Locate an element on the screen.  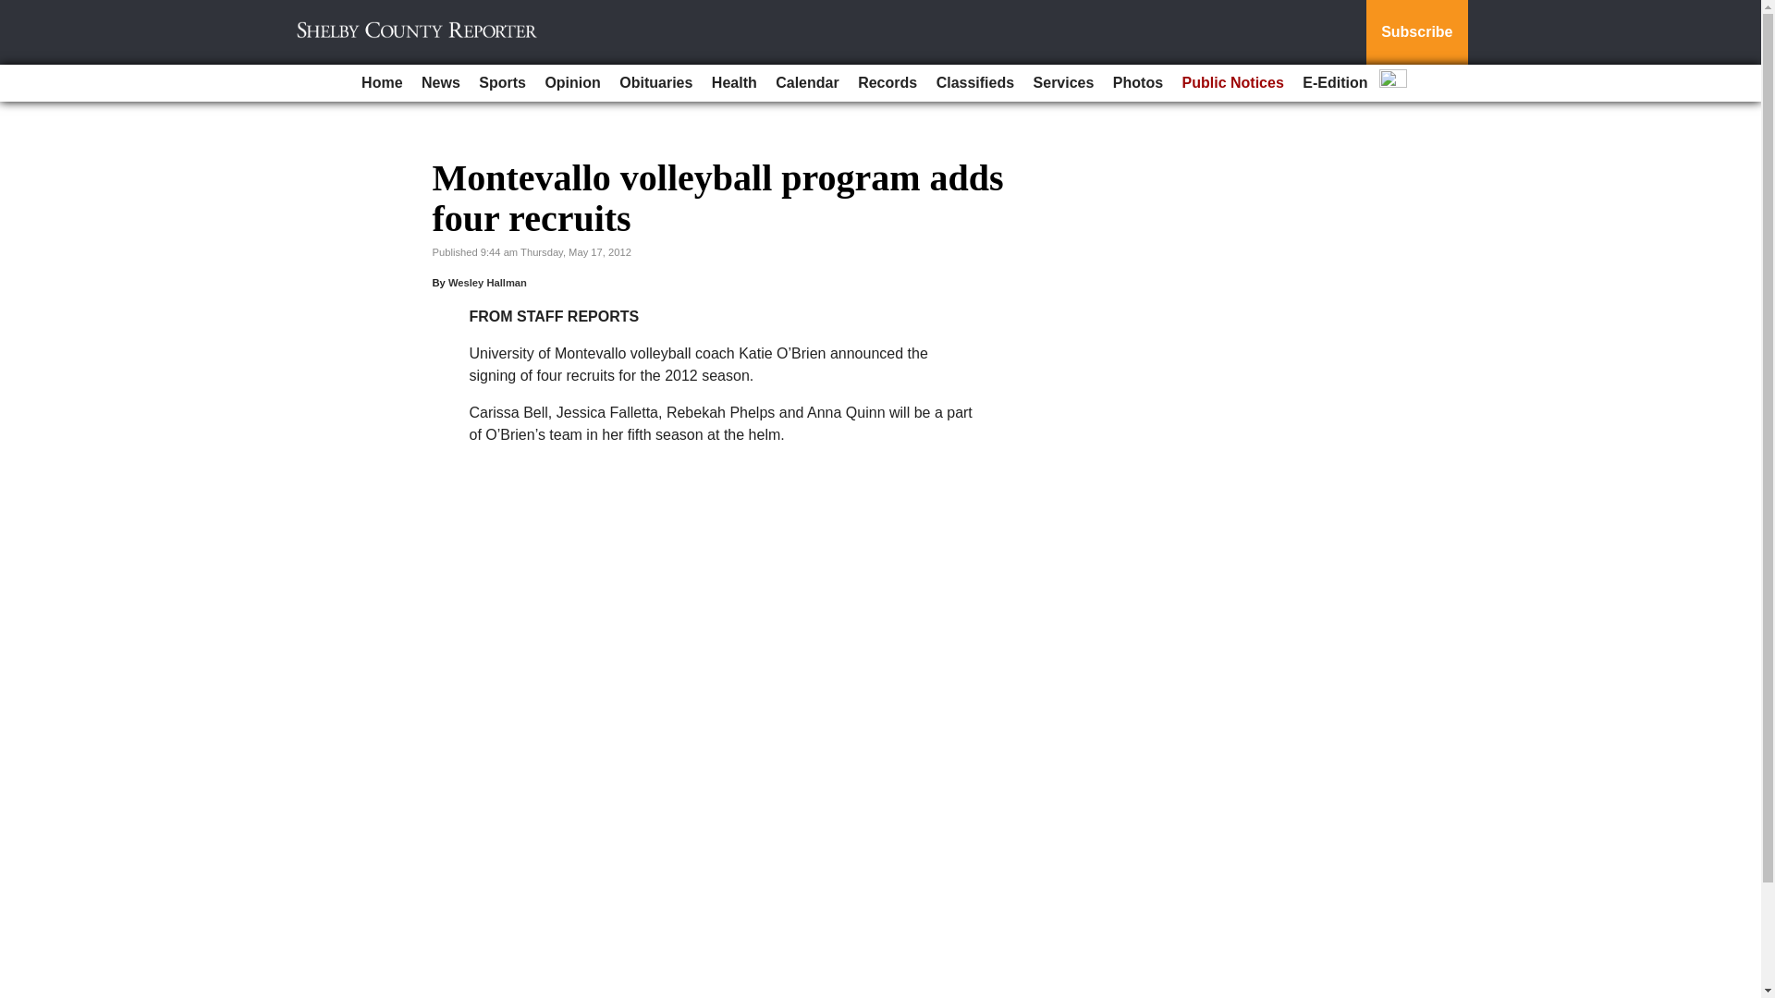
Subscribe is located at coordinates (1416, 32).